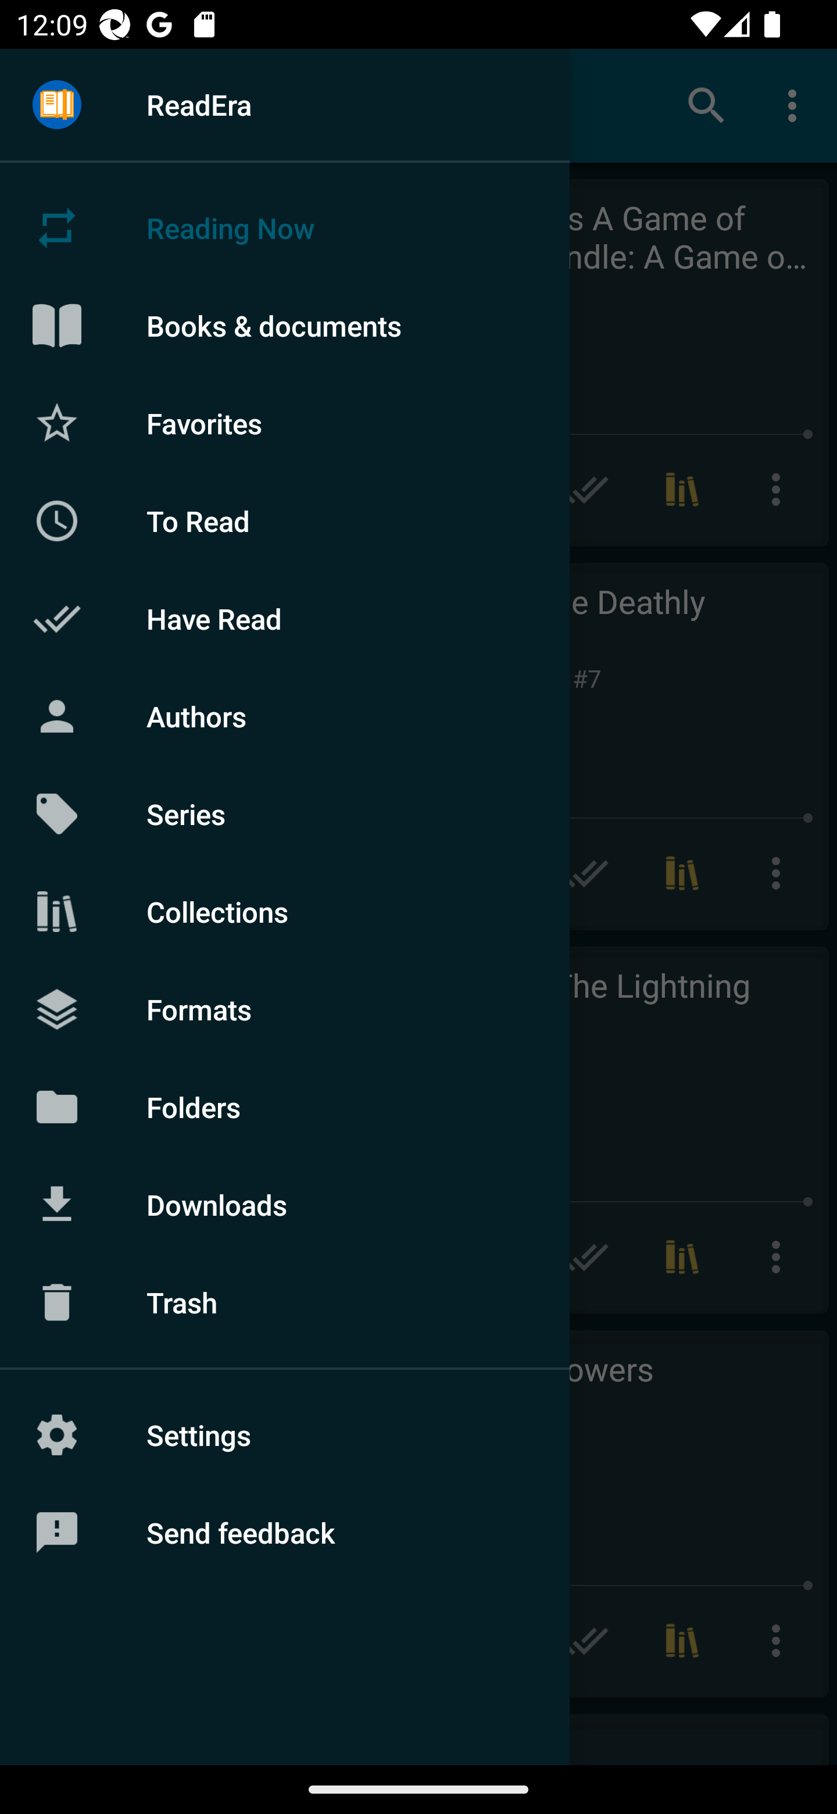  What do you see at coordinates (57, 106) in the screenshot?
I see `Menu` at bounding box center [57, 106].